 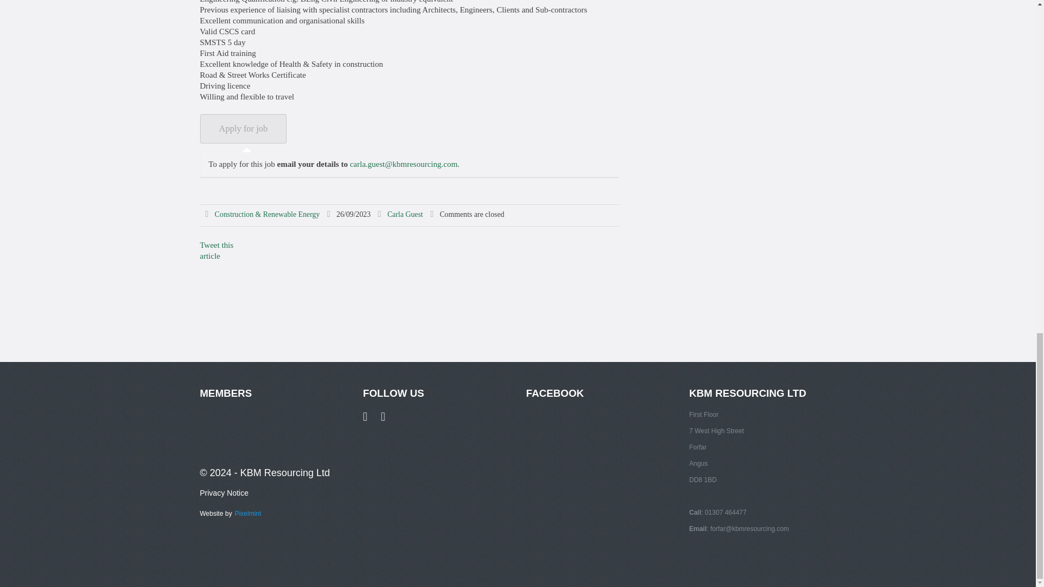 What do you see at coordinates (248, 512) in the screenshot?
I see `Pixelmint` at bounding box center [248, 512].